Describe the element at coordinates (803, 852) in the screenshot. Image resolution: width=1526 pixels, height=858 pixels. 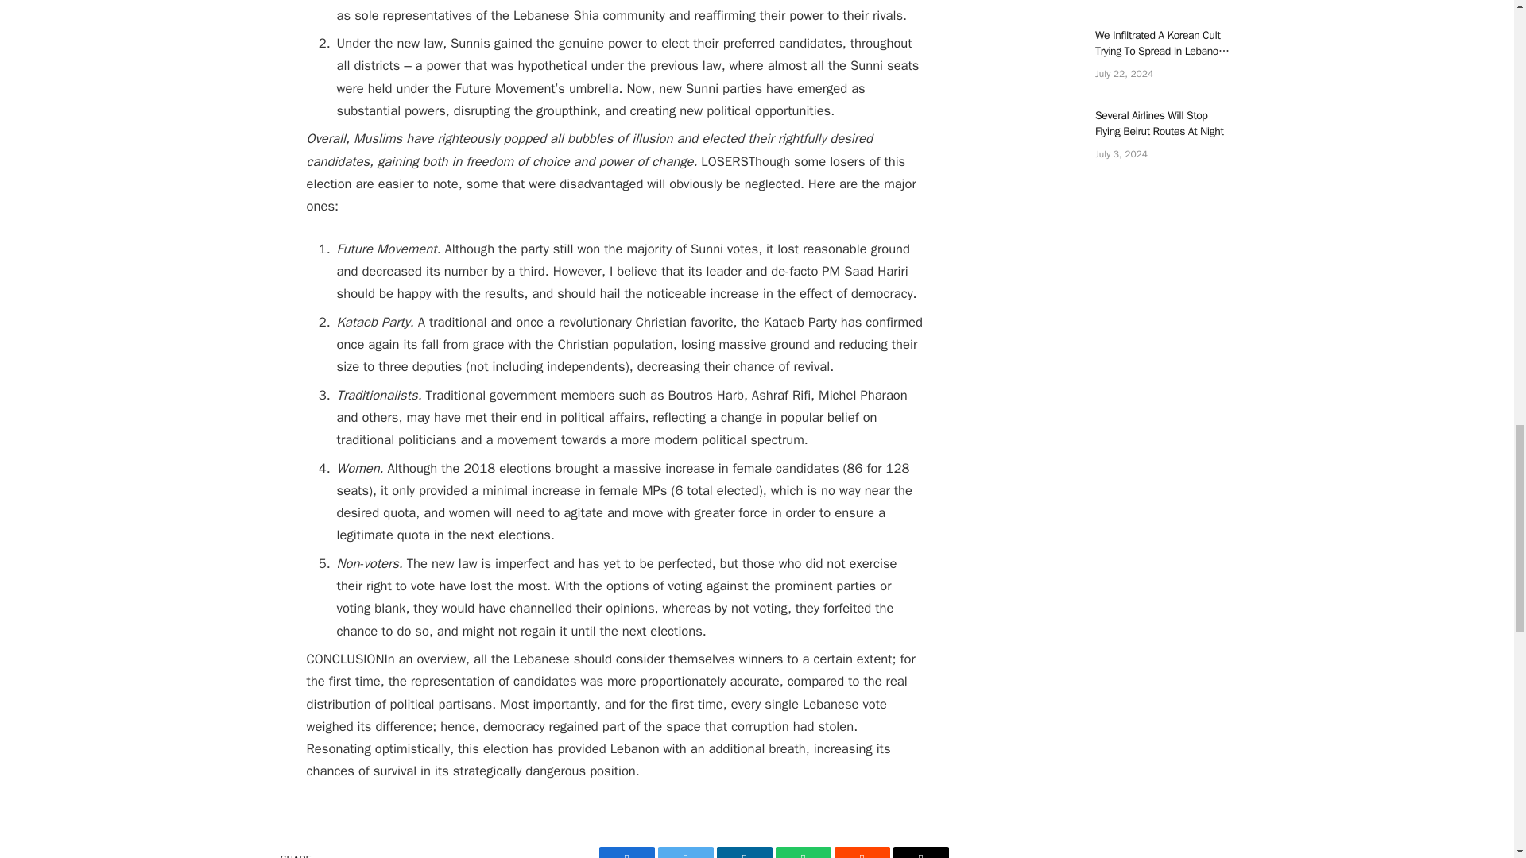
I see `WhatsApp` at that location.